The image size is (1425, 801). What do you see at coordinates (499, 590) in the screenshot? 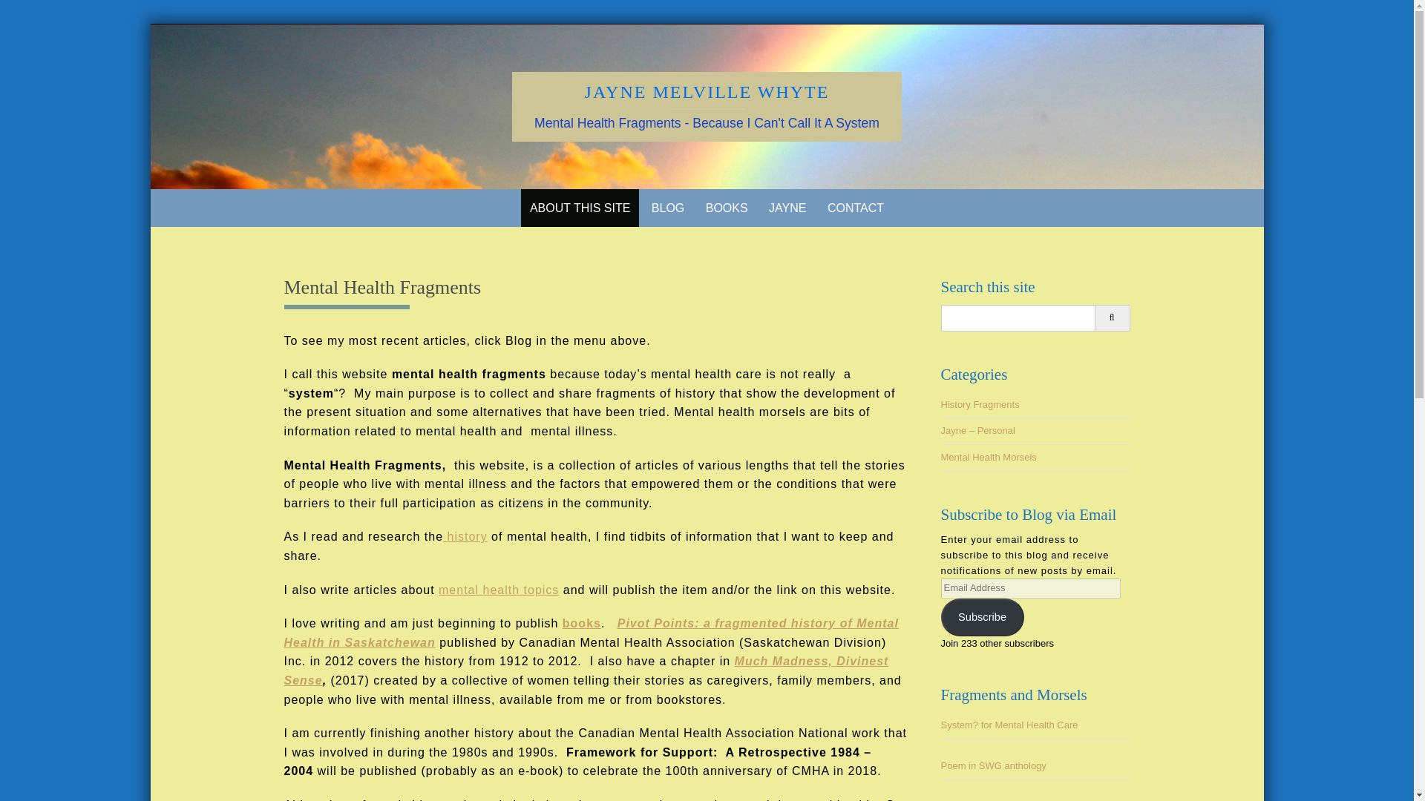
I see `mental health topics` at bounding box center [499, 590].